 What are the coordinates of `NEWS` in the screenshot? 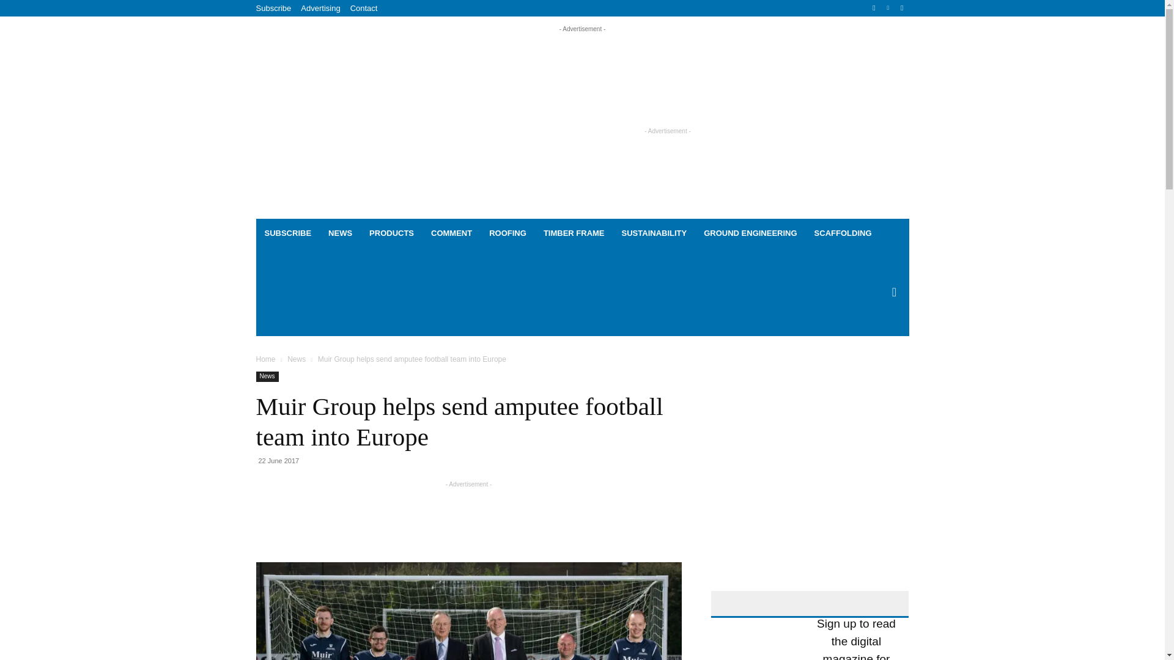 It's located at (340, 233).